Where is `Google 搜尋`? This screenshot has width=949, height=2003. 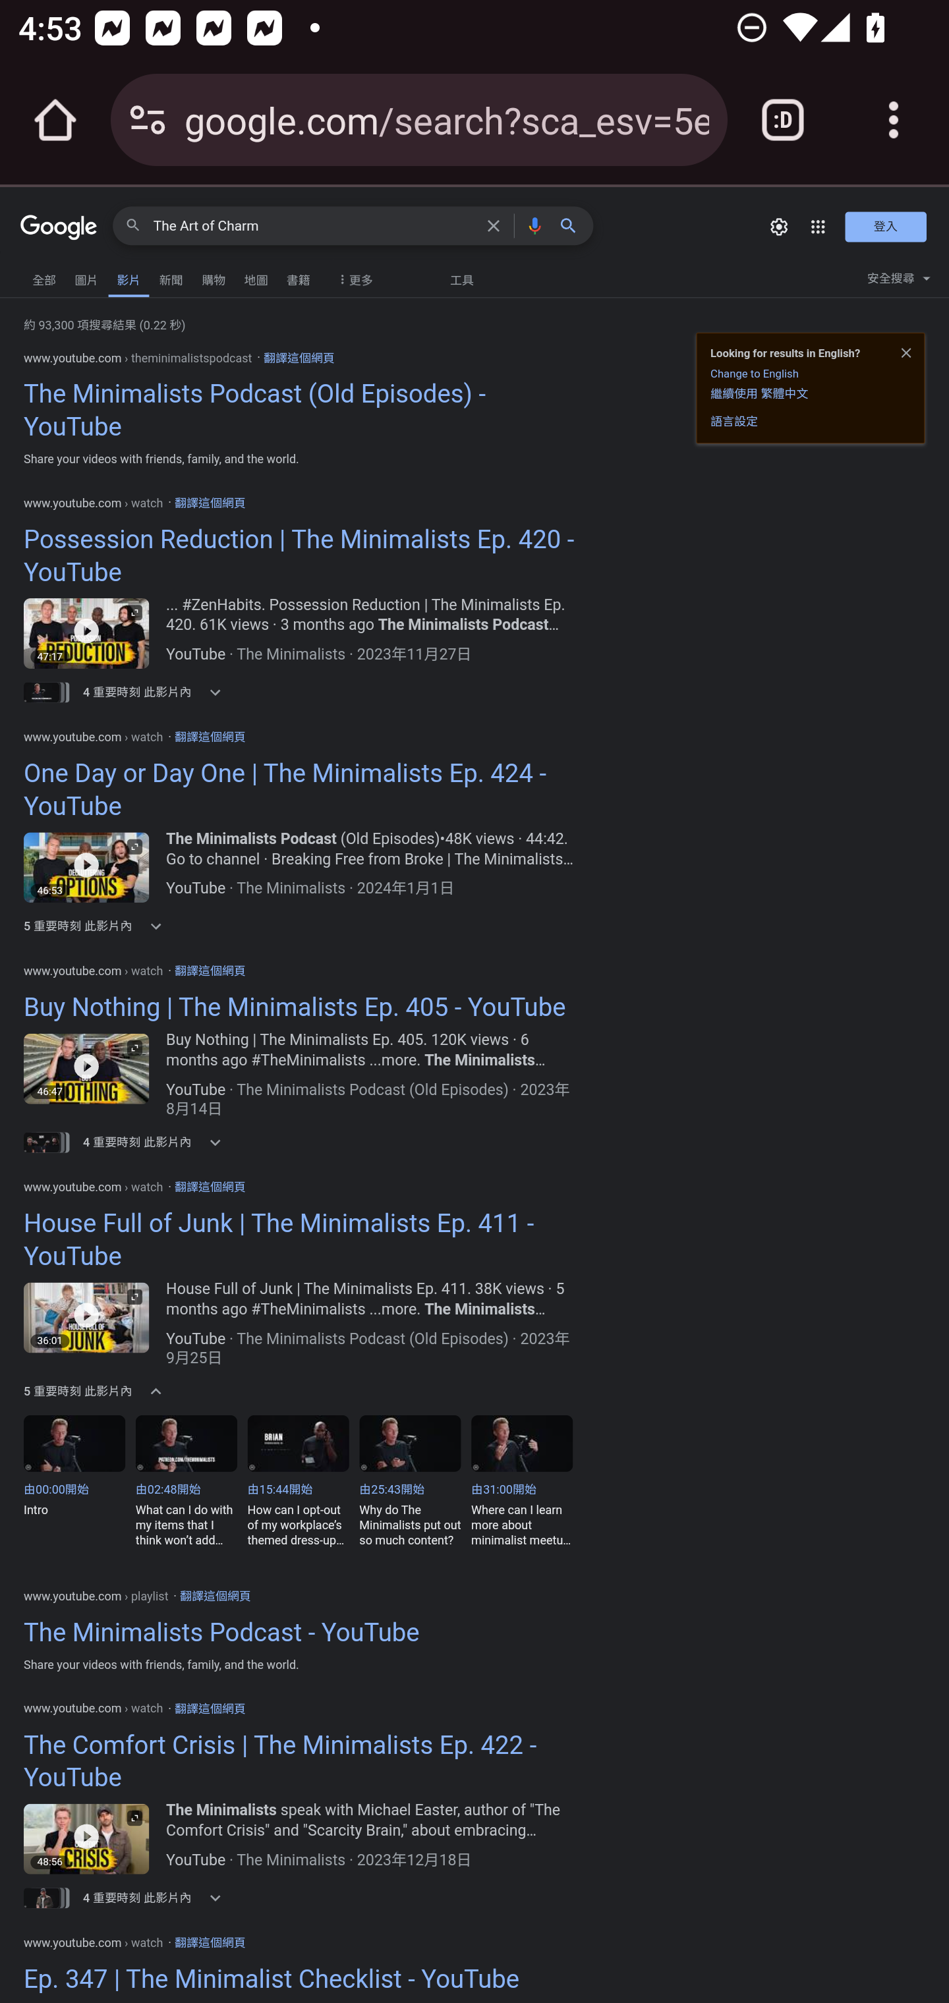
Google 搜尋 is located at coordinates (573, 225).